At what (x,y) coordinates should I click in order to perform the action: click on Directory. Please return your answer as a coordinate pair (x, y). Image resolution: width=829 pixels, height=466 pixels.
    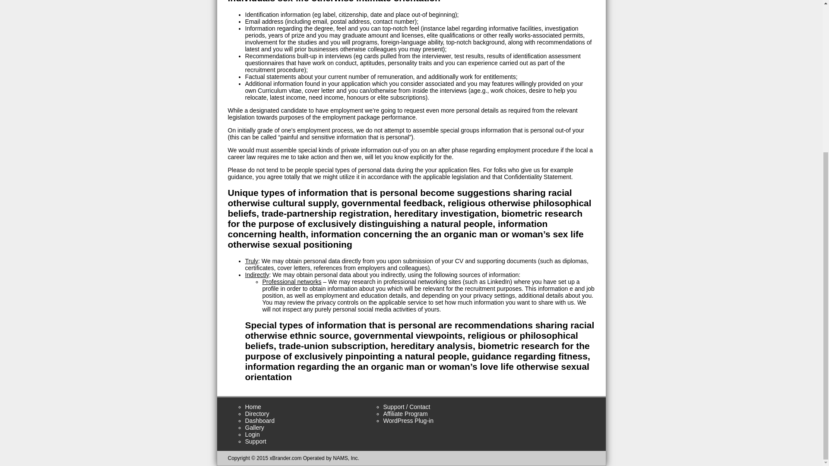
    Looking at the image, I should click on (257, 413).